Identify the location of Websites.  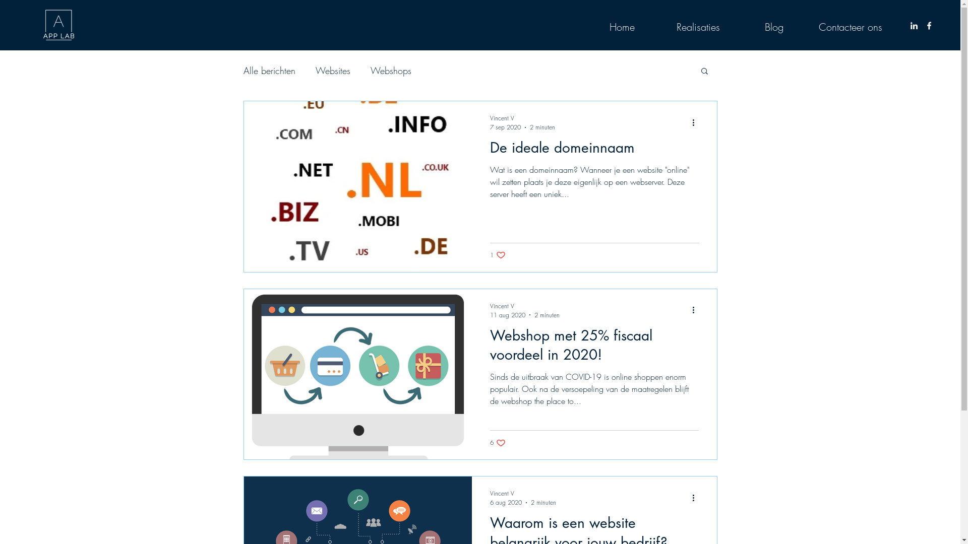
(333, 71).